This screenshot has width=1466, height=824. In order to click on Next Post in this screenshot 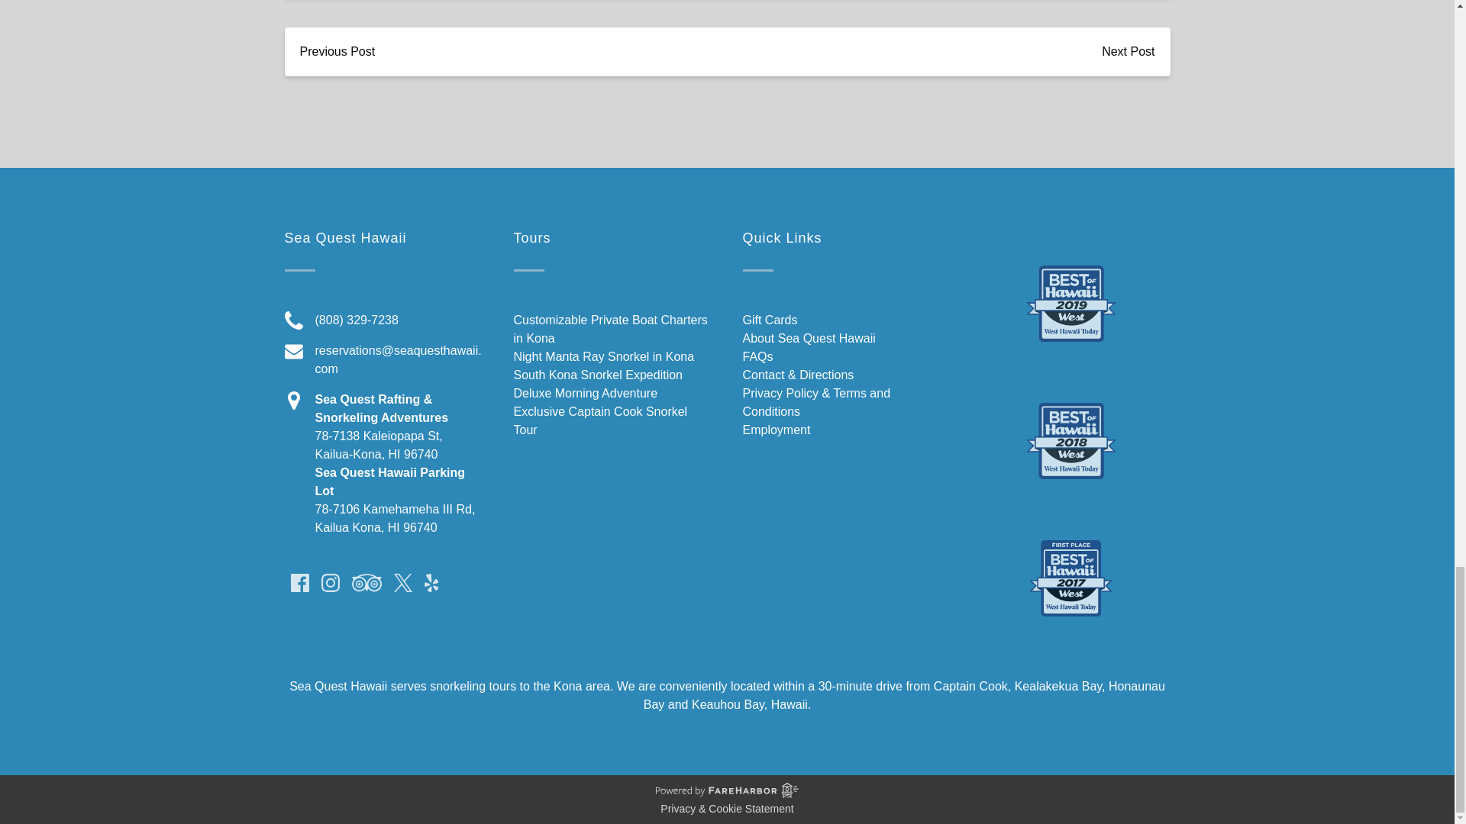, I will do `click(1128, 52)`.